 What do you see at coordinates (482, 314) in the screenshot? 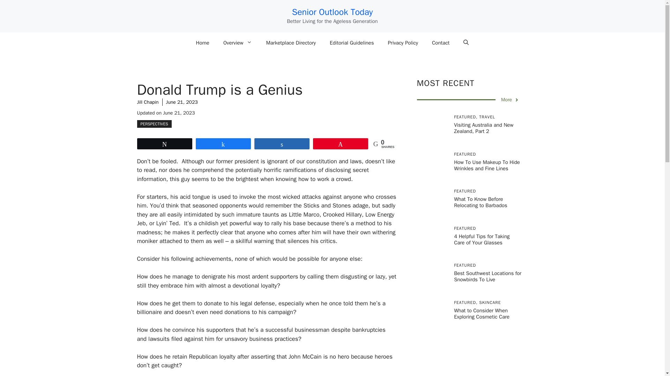
I see `What to Consider When Exploring Cosmetic Care` at bounding box center [482, 314].